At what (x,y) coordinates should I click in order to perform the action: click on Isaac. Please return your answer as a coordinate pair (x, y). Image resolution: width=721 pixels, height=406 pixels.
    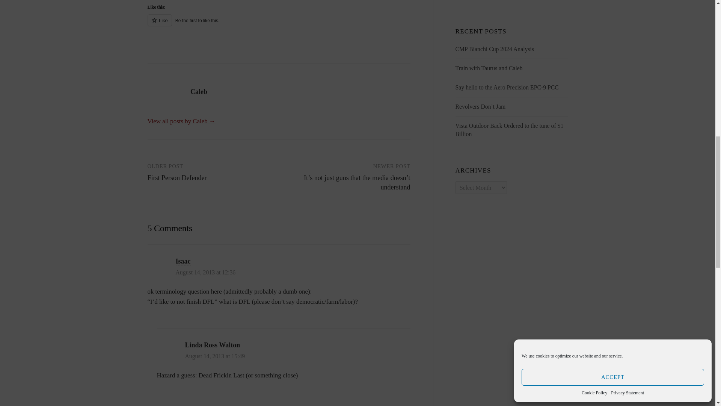
    Looking at the image, I should click on (183, 261).